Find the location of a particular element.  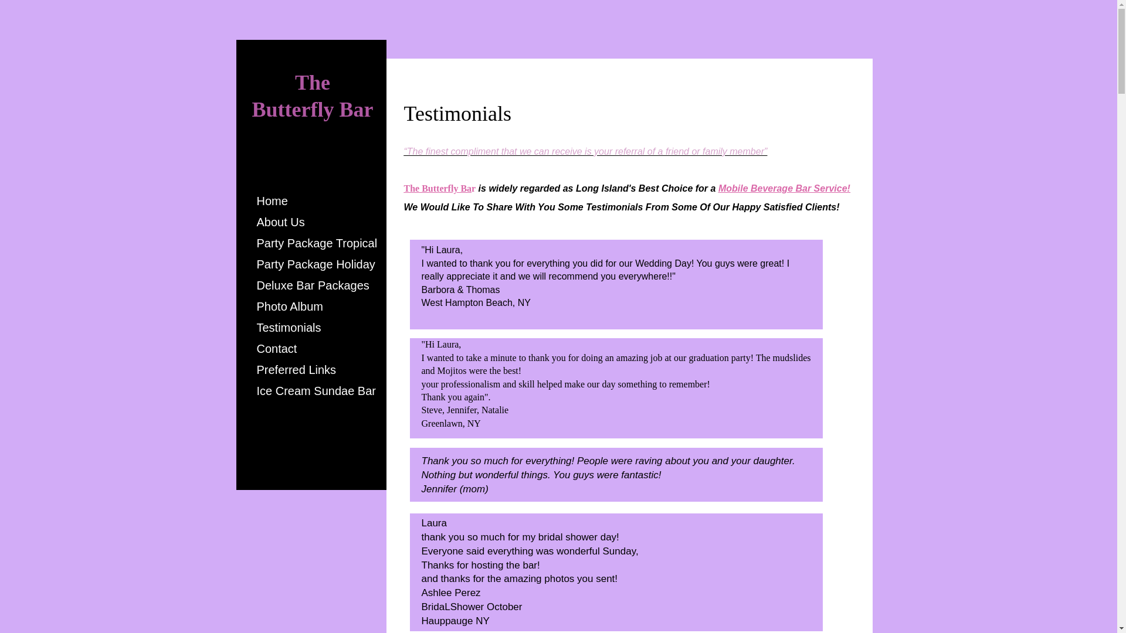

Home is located at coordinates (272, 201).